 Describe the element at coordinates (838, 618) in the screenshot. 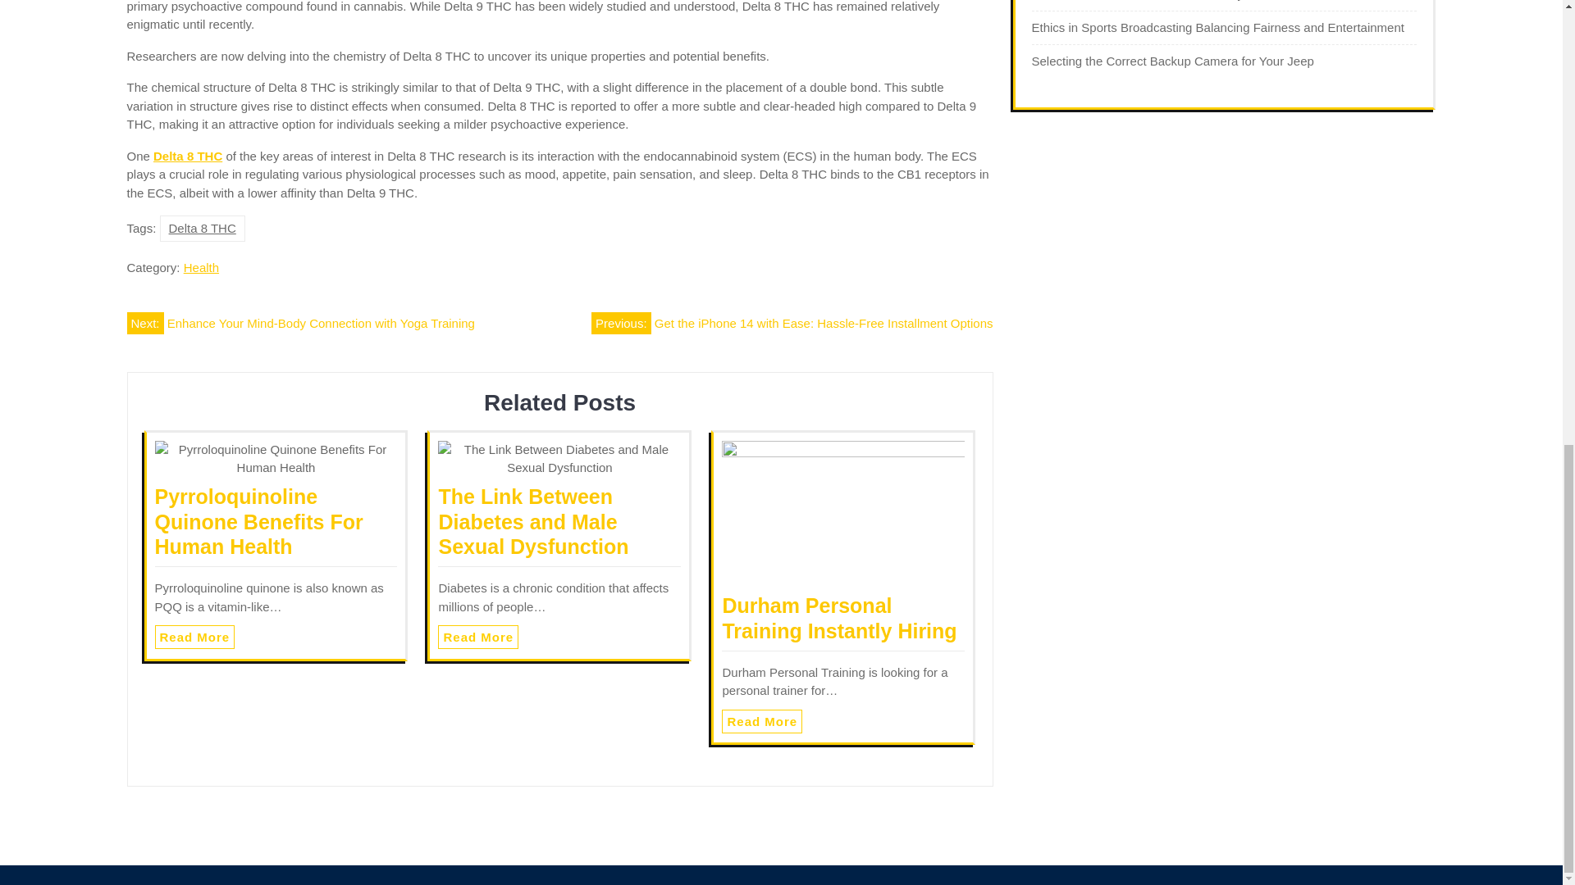

I see `Durham Personal Training Instantly Hiring` at that location.